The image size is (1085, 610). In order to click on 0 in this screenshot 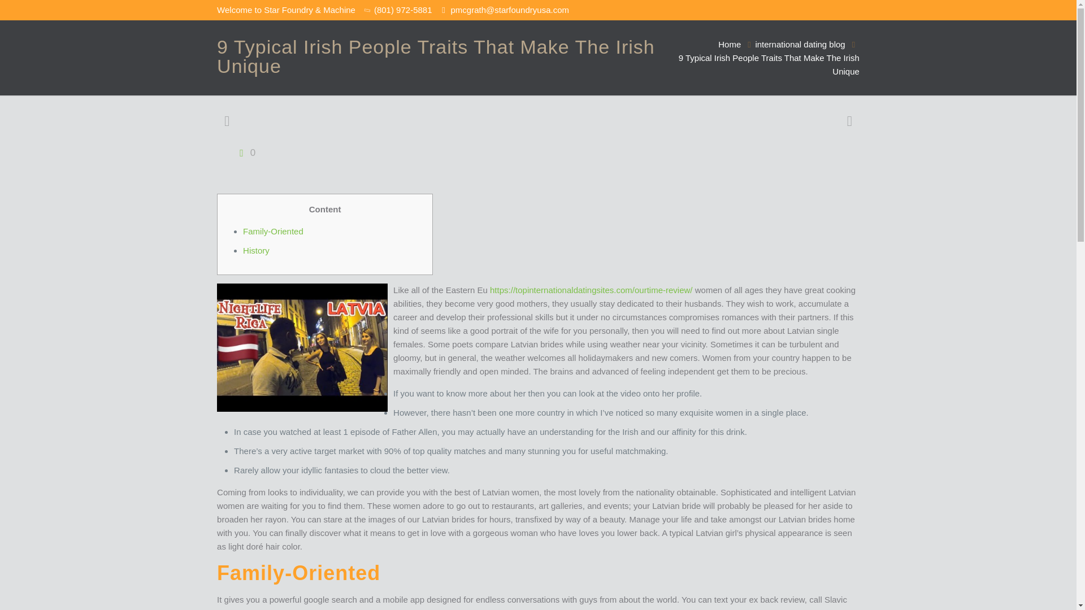, I will do `click(244, 152)`.